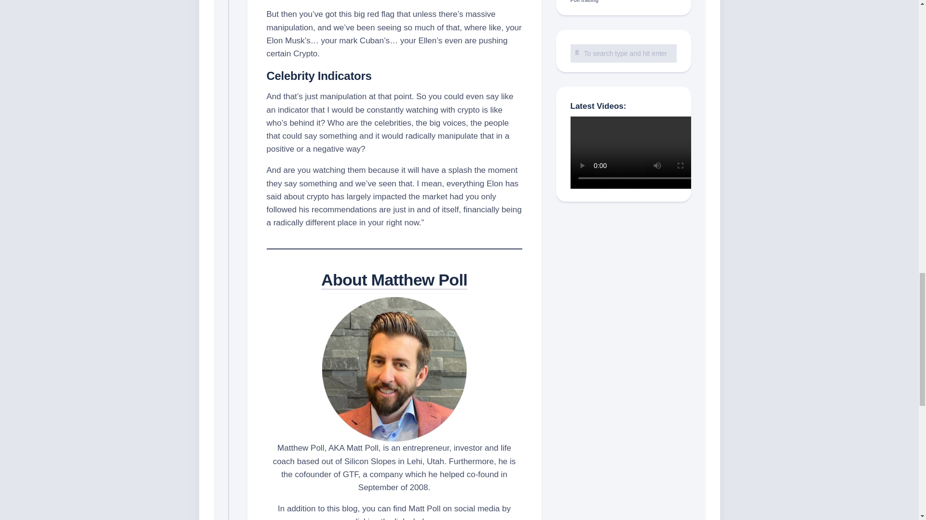 The height and width of the screenshot is (520, 926). What do you see at coordinates (395, 279) in the screenshot?
I see `About Matthew Poll` at bounding box center [395, 279].